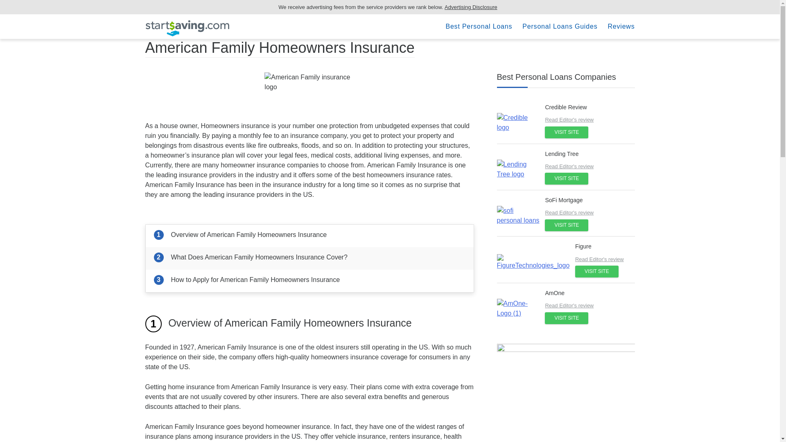 The width and height of the screenshot is (786, 442). I want to click on Credible Review, so click(565, 107).